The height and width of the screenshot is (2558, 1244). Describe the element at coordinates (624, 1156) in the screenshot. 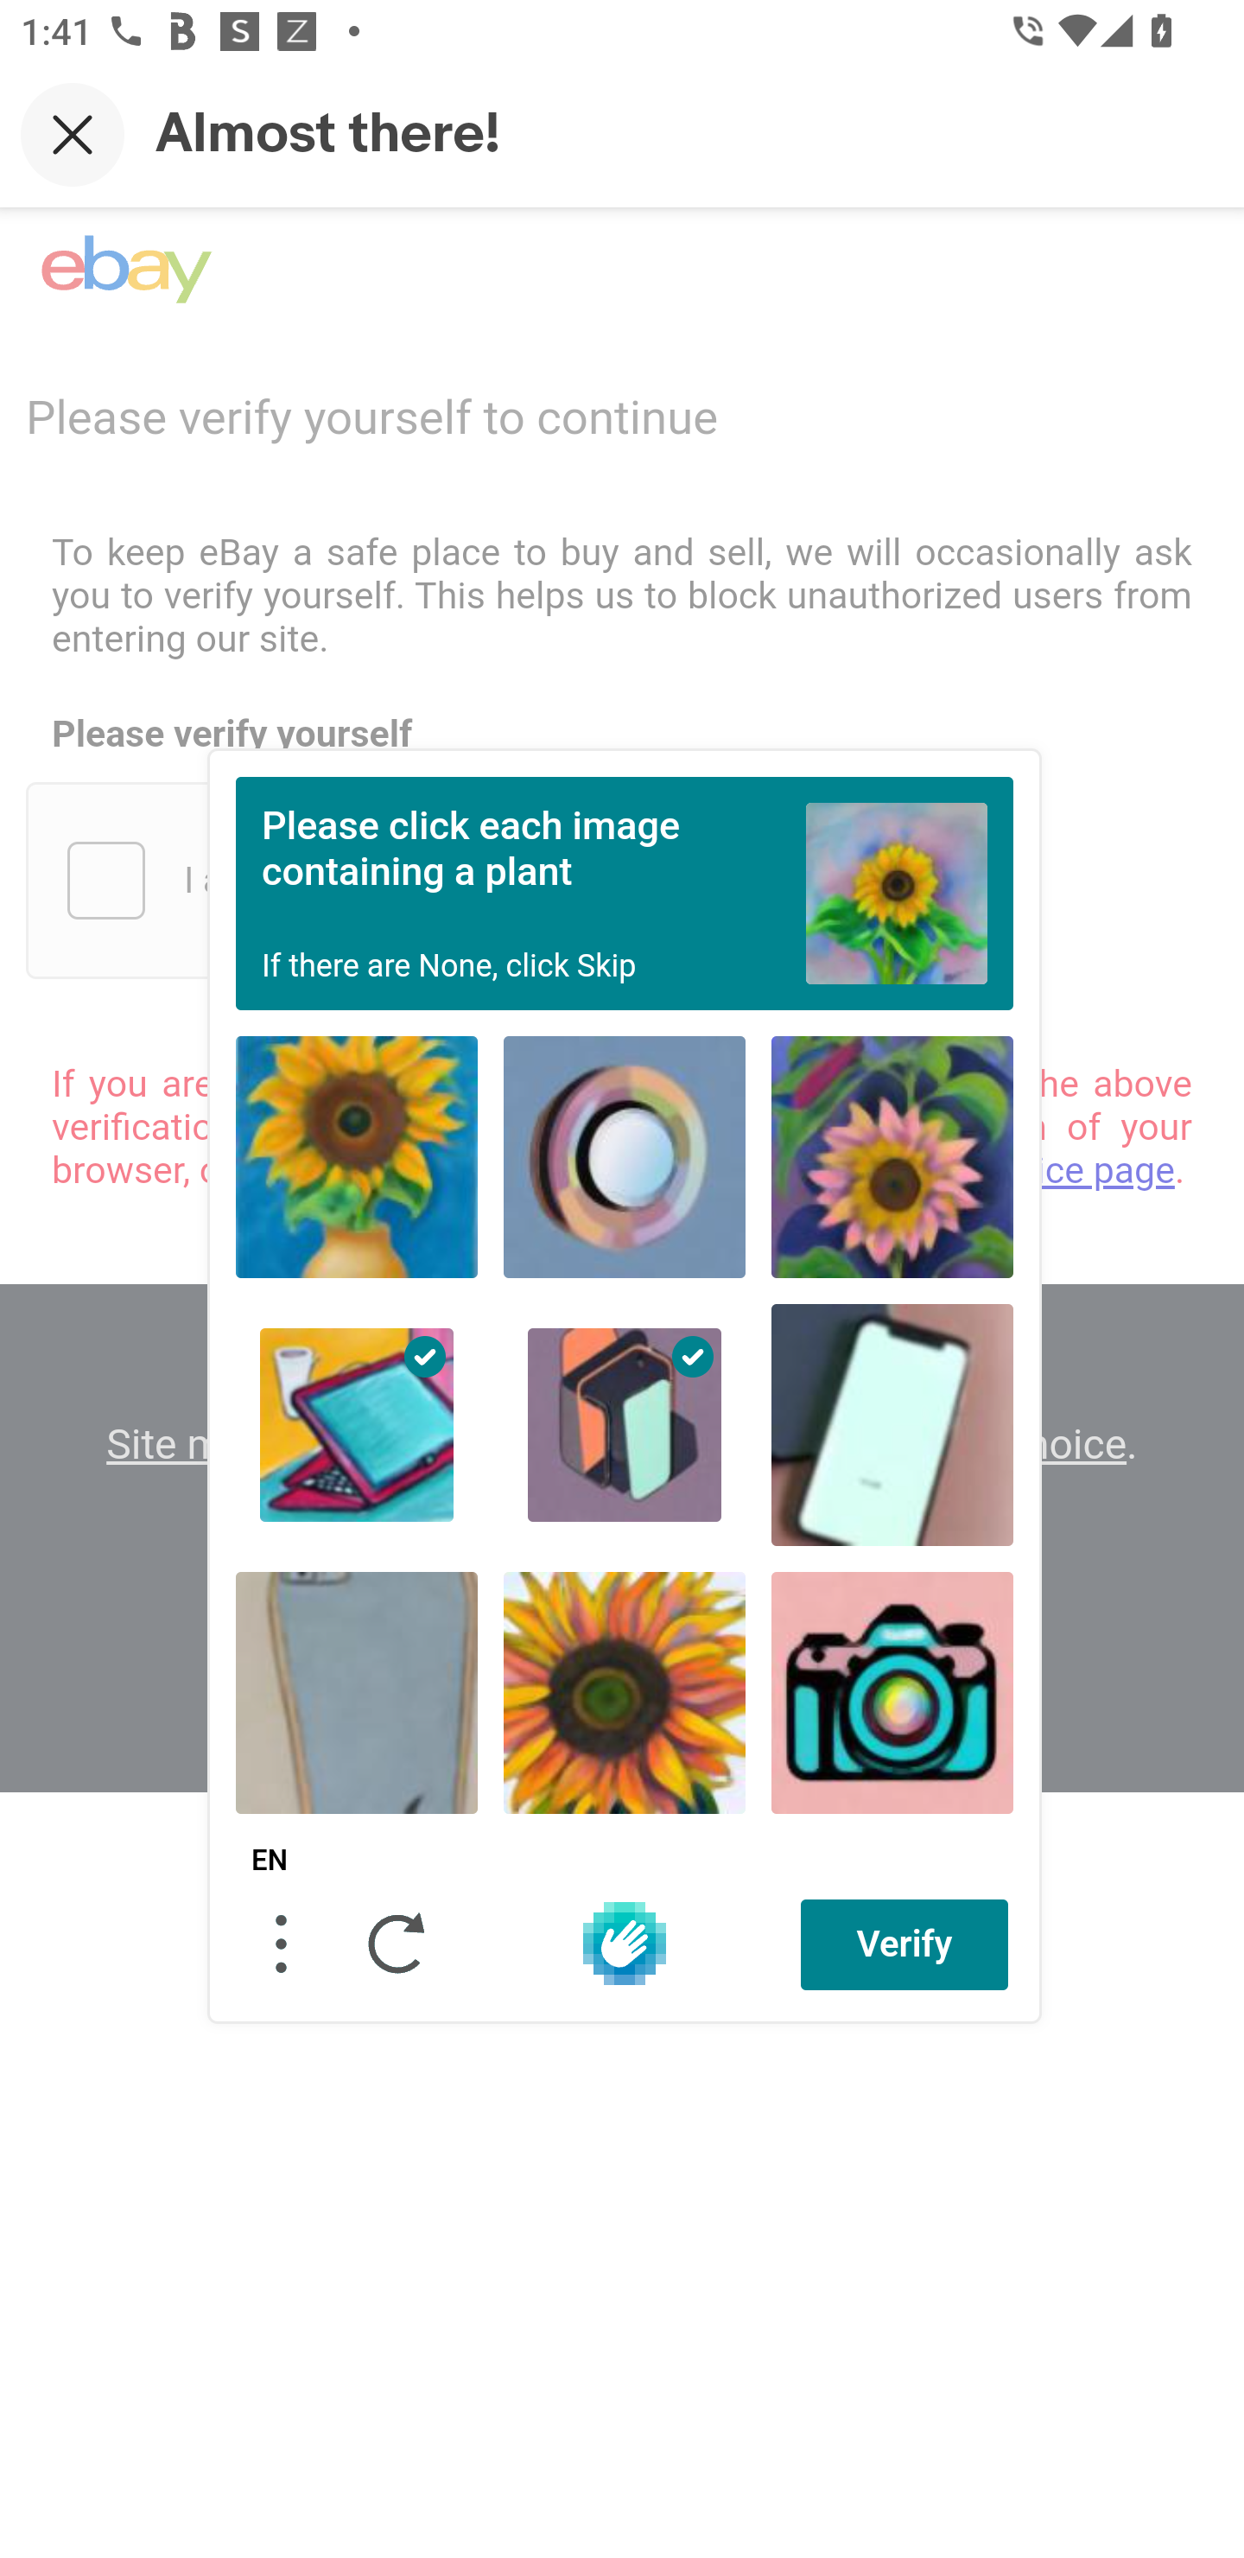

I see `Challenge Image 2` at that location.